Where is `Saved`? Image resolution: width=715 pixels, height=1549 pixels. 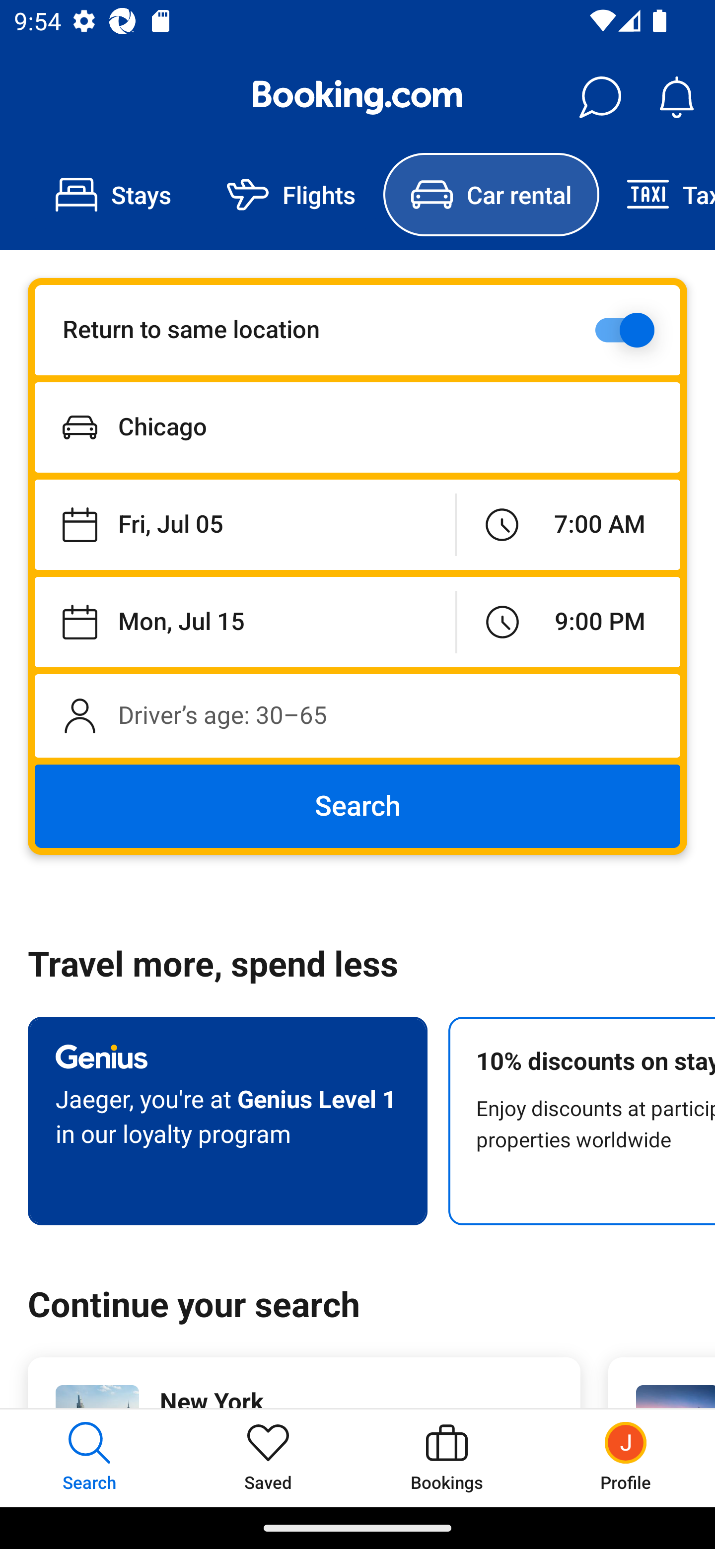
Saved is located at coordinates (268, 1458).